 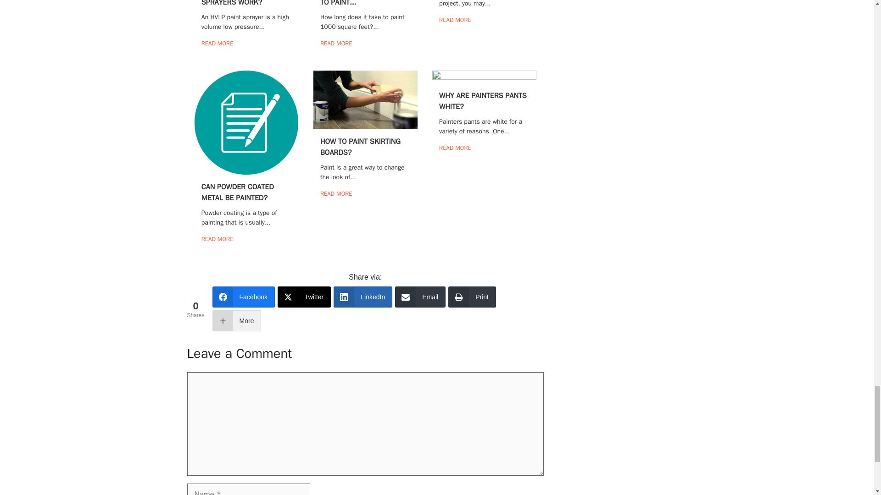 I want to click on Twitter, so click(x=304, y=297).